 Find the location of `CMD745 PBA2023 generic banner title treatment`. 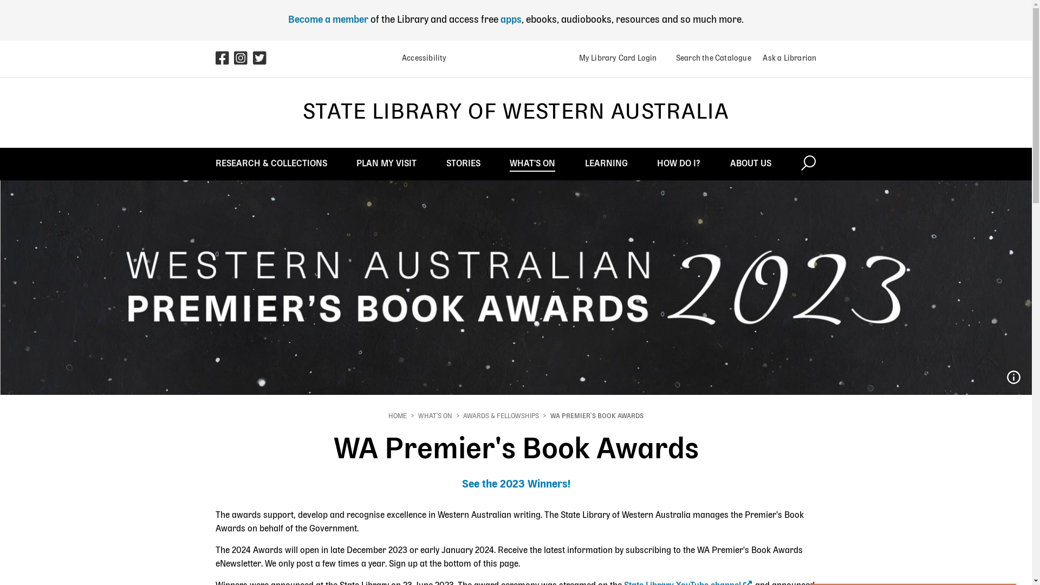

CMD745 PBA2023 generic banner title treatment is located at coordinates (1013, 378).